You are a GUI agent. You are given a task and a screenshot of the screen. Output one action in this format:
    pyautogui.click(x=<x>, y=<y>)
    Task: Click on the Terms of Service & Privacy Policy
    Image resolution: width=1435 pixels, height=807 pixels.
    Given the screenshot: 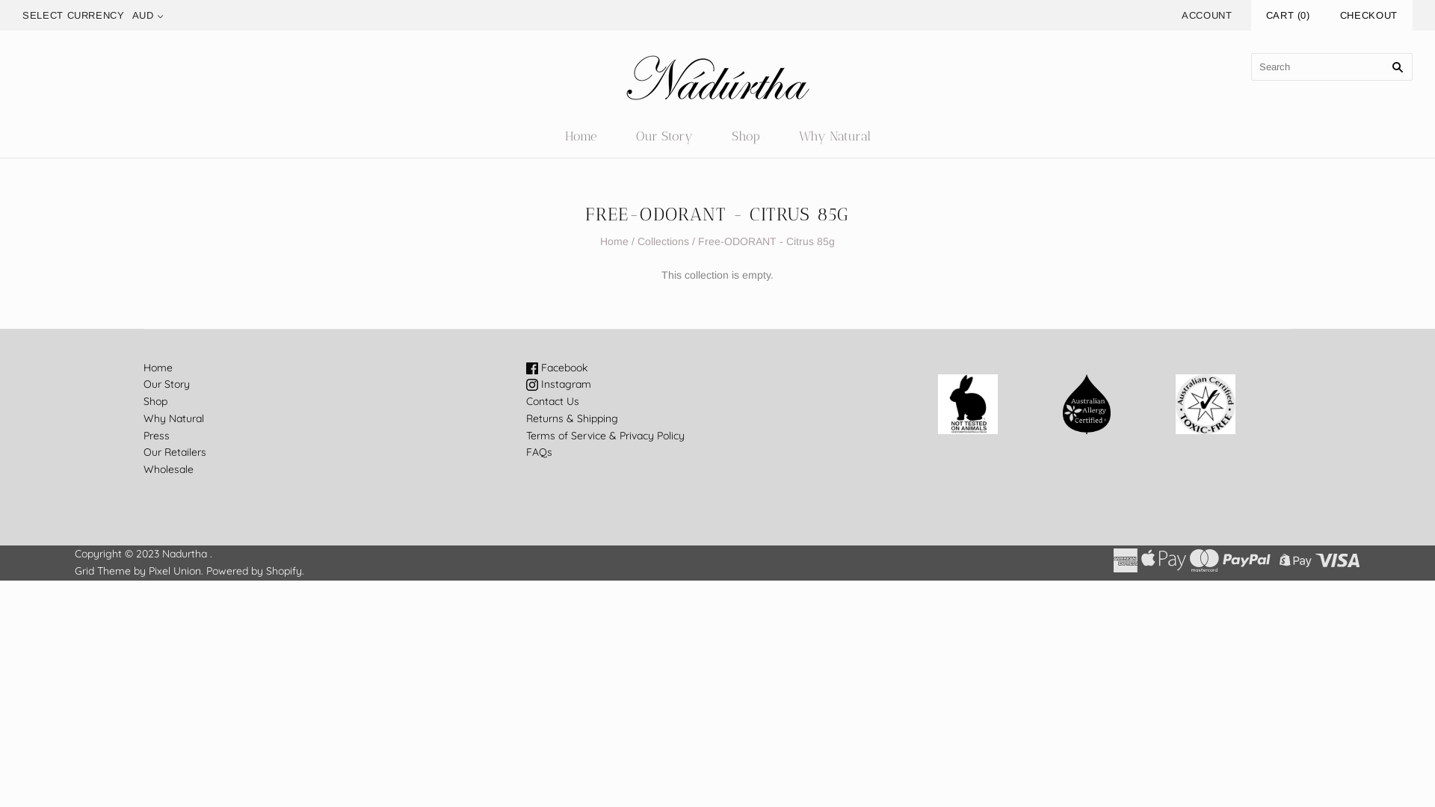 What is the action you would take?
    pyautogui.click(x=605, y=436)
    